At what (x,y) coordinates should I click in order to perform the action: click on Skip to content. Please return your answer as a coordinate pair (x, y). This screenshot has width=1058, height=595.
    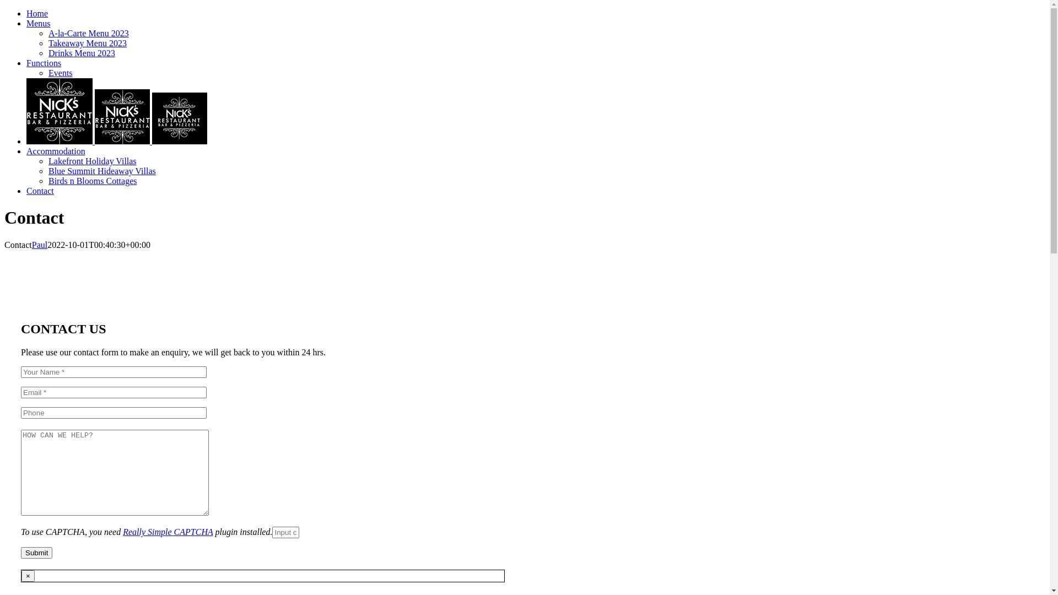
    Looking at the image, I should click on (4, 9).